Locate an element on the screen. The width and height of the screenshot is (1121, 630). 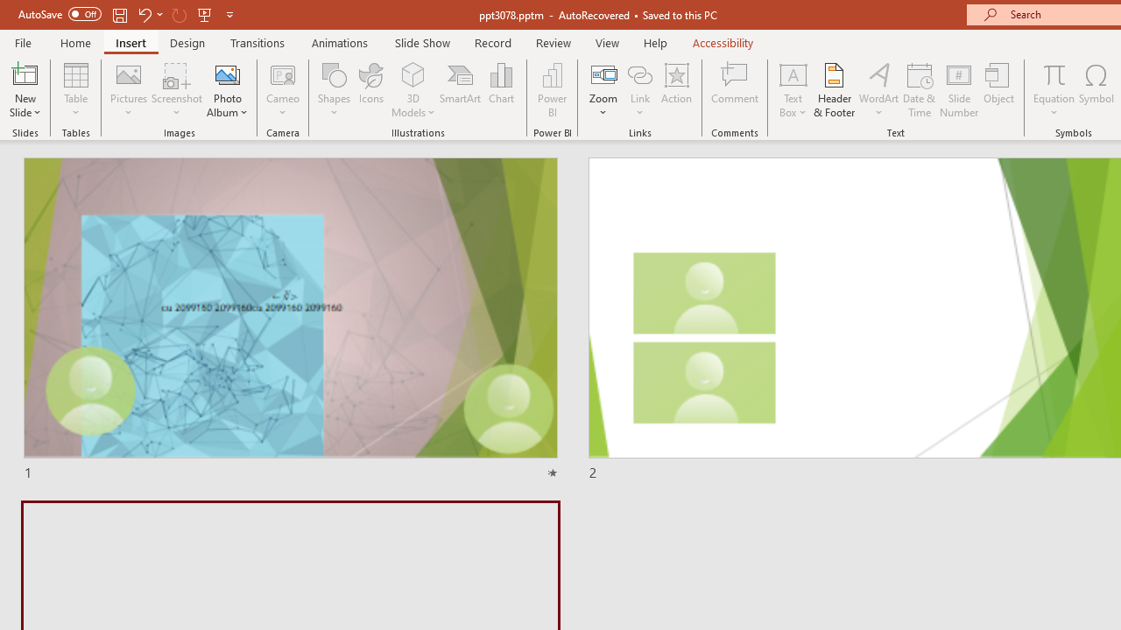
Header & Footer... is located at coordinates (834, 89).